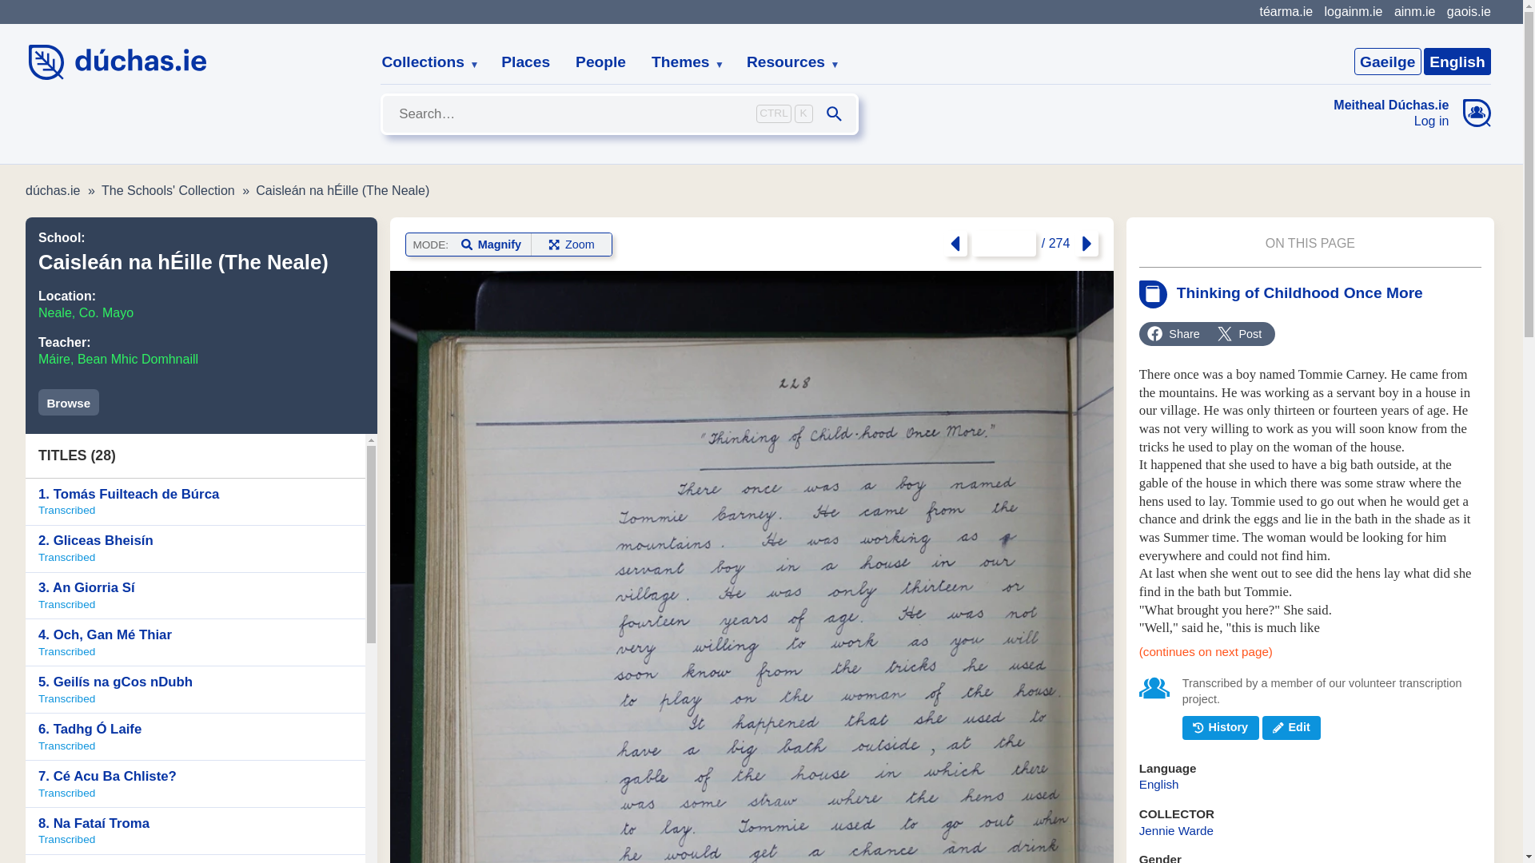  What do you see at coordinates (787, 62) in the screenshot?
I see `Resources` at bounding box center [787, 62].